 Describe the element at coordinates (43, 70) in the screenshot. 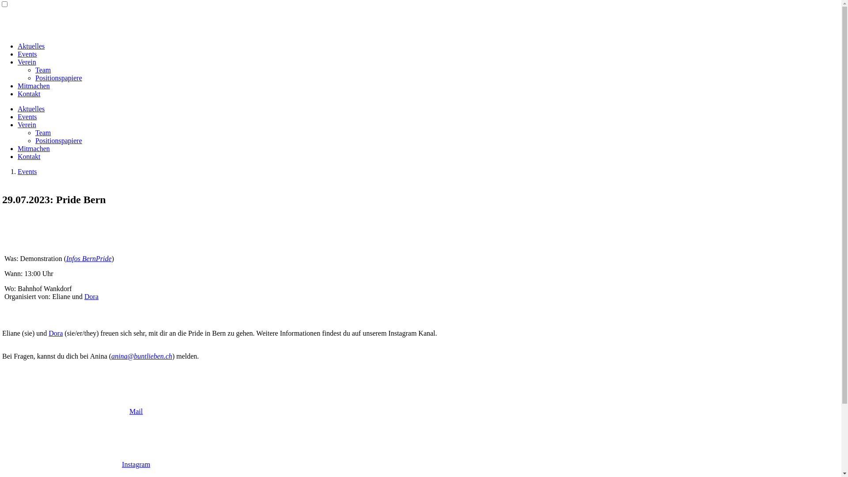

I see `Team` at that location.